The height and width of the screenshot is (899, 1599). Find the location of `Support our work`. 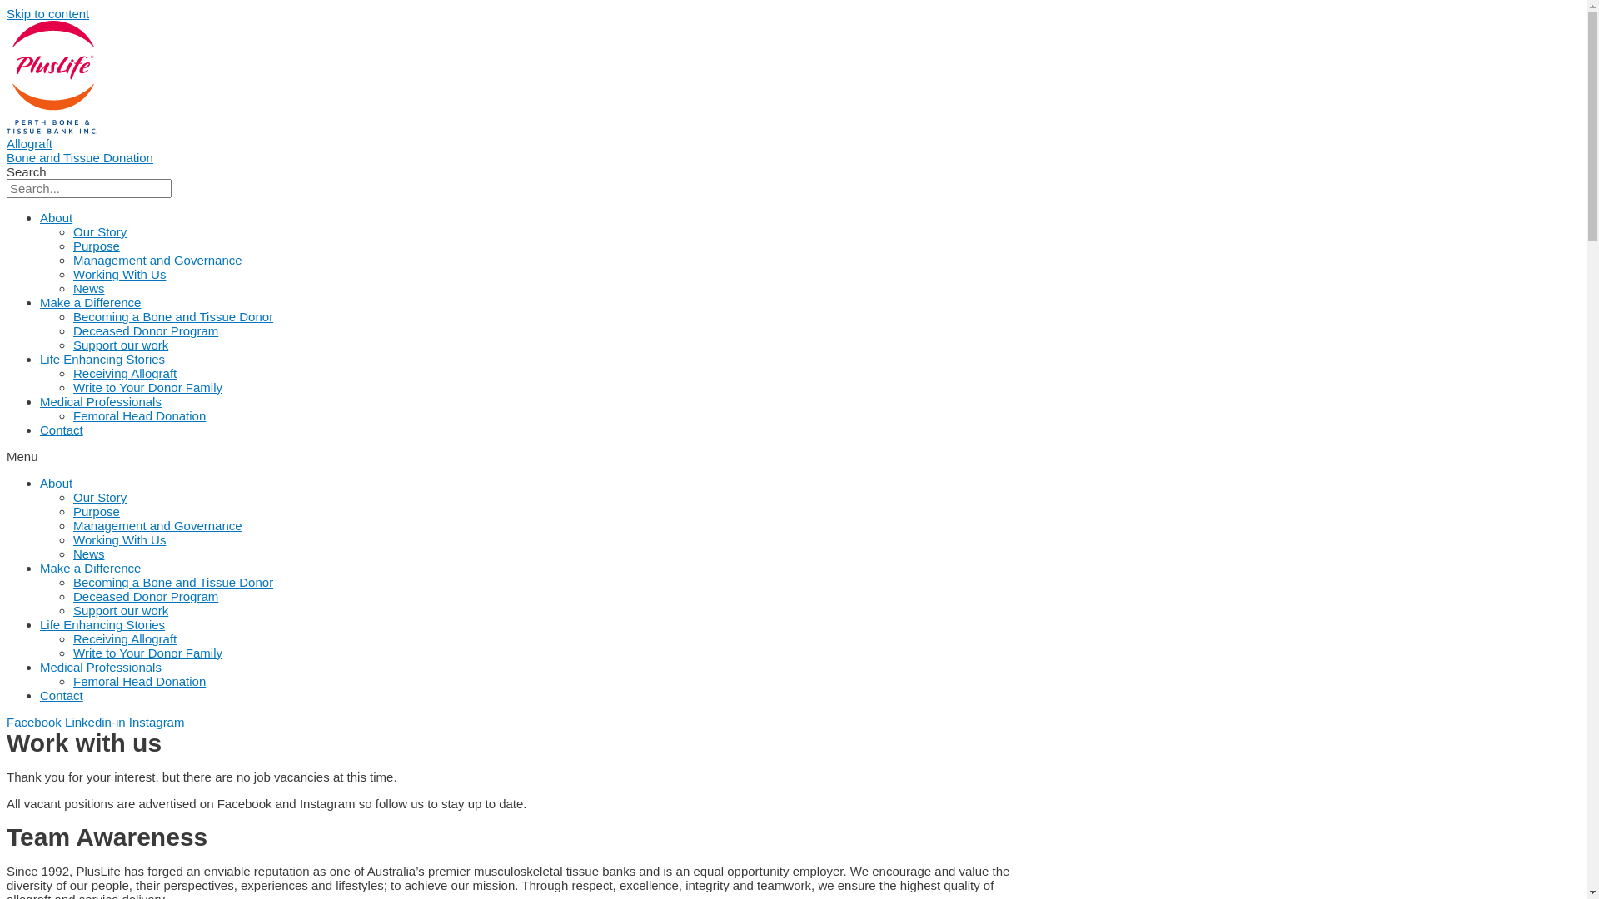

Support our work is located at coordinates (121, 611).